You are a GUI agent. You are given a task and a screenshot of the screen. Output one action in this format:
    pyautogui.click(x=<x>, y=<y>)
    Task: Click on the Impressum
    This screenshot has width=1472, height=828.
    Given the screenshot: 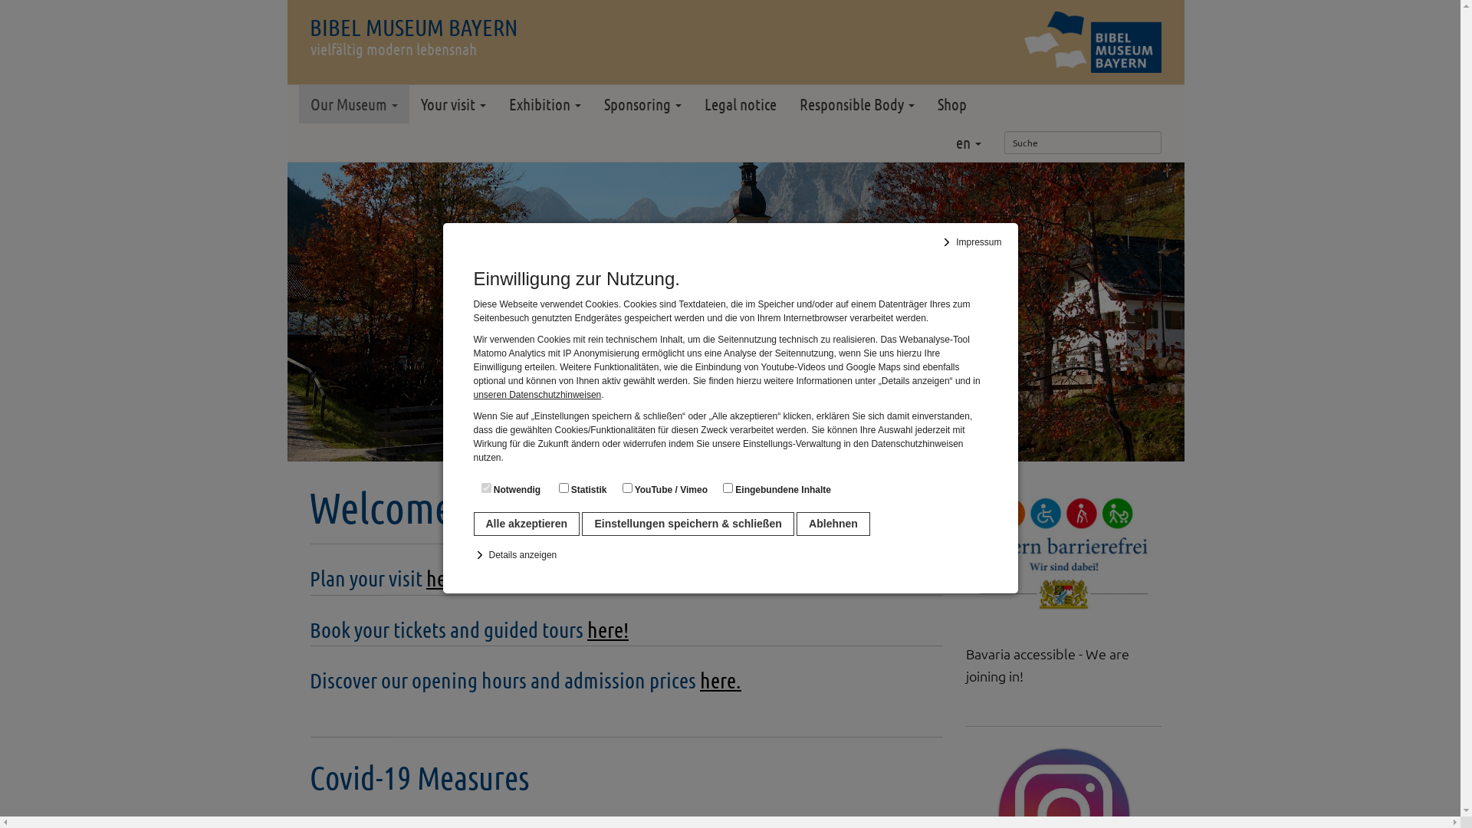 What is the action you would take?
    pyautogui.click(x=974, y=242)
    